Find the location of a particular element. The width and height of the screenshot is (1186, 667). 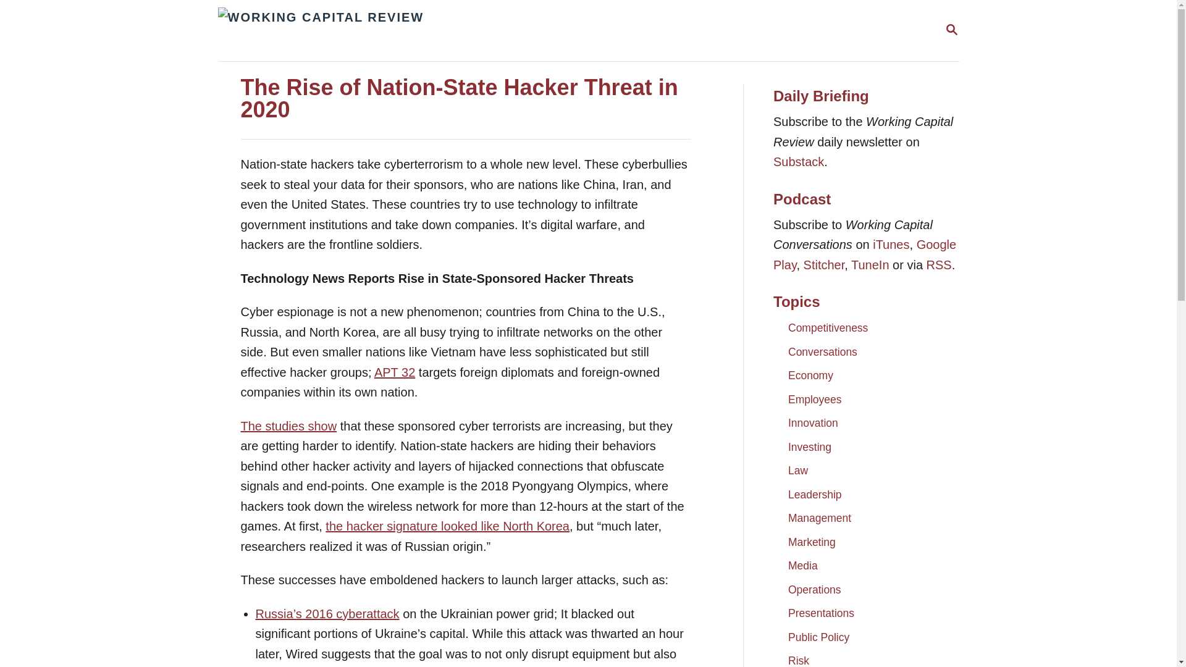

Substack is located at coordinates (798, 162).